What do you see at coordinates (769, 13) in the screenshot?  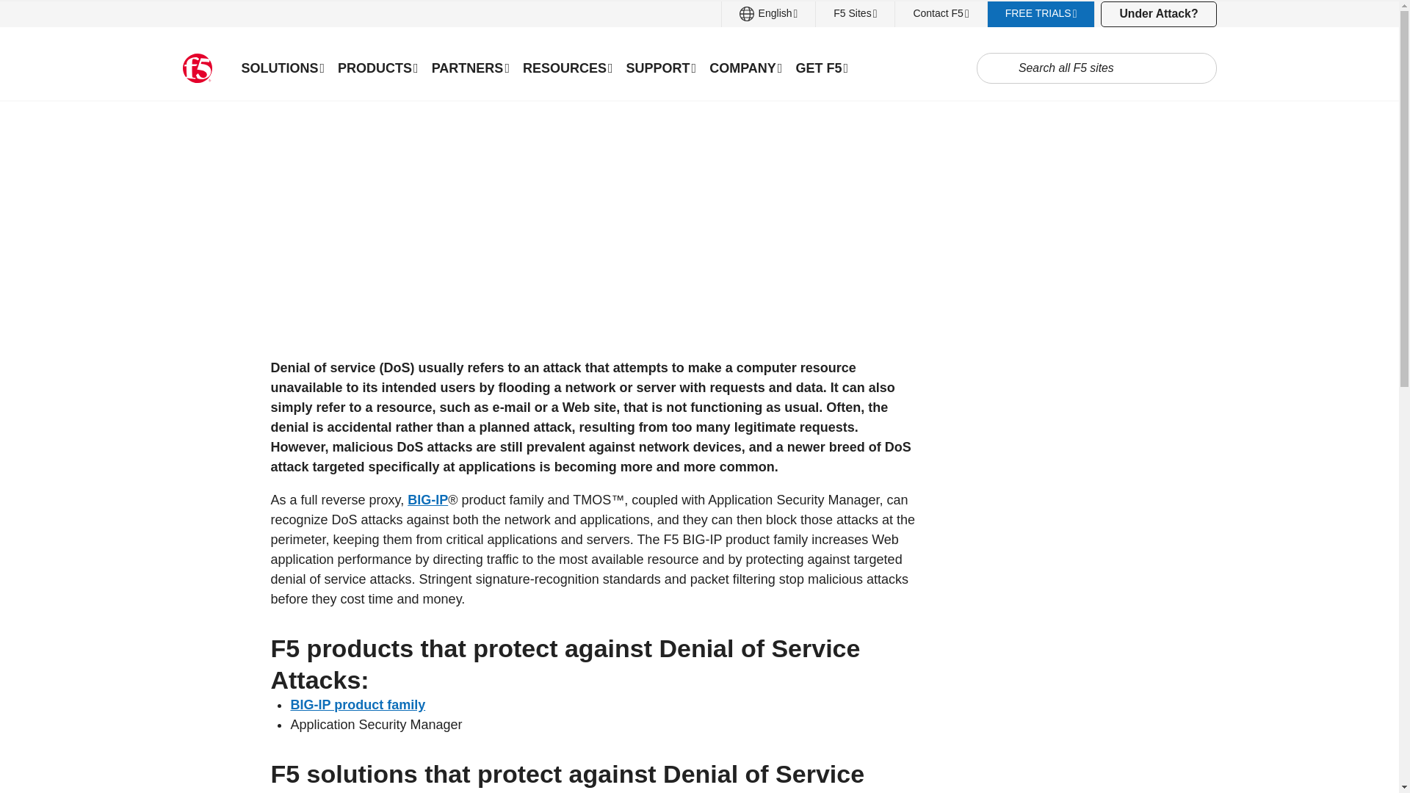 I see `English` at bounding box center [769, 13].